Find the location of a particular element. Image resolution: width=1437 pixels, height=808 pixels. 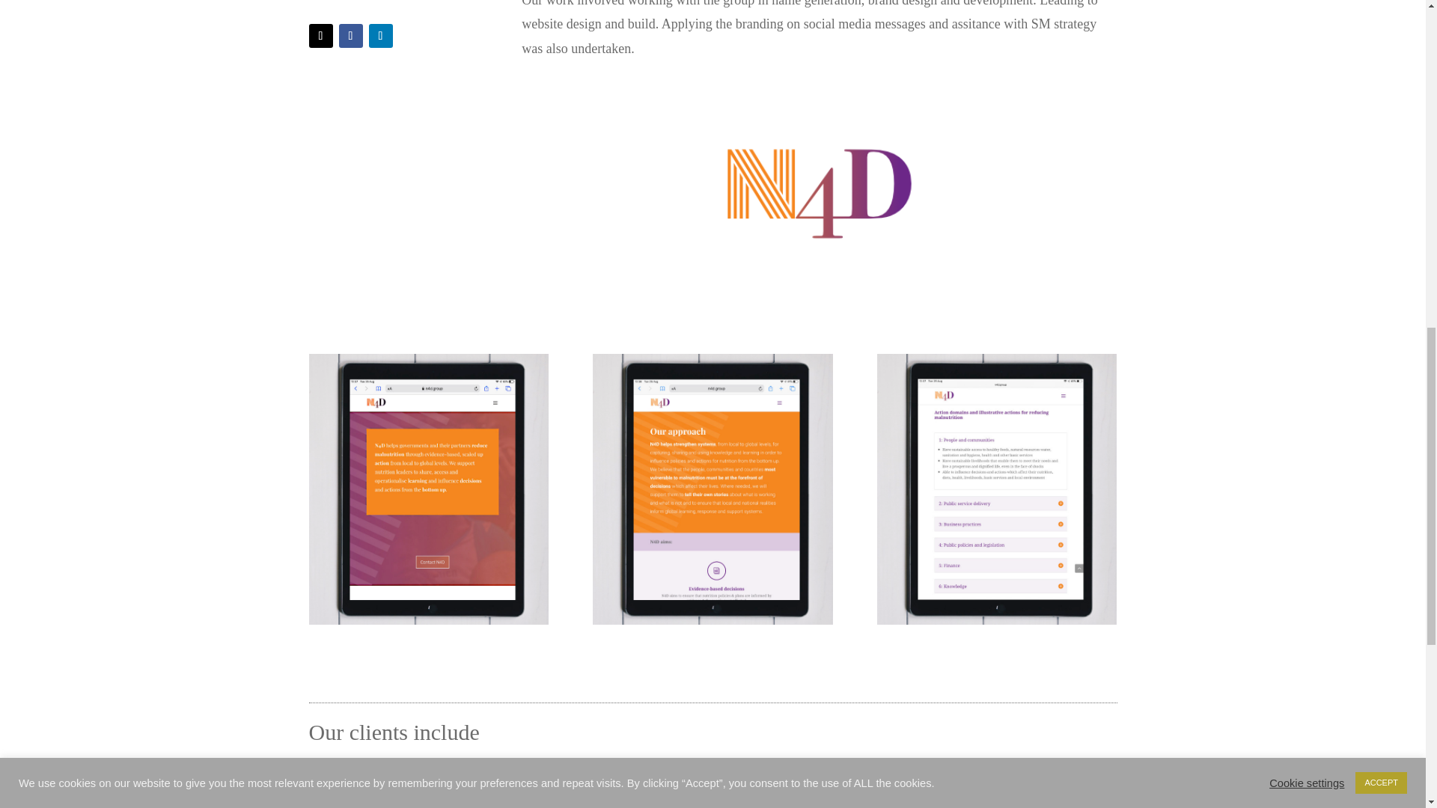

Follow on LinkedIn is located at coordinates (380, 36).